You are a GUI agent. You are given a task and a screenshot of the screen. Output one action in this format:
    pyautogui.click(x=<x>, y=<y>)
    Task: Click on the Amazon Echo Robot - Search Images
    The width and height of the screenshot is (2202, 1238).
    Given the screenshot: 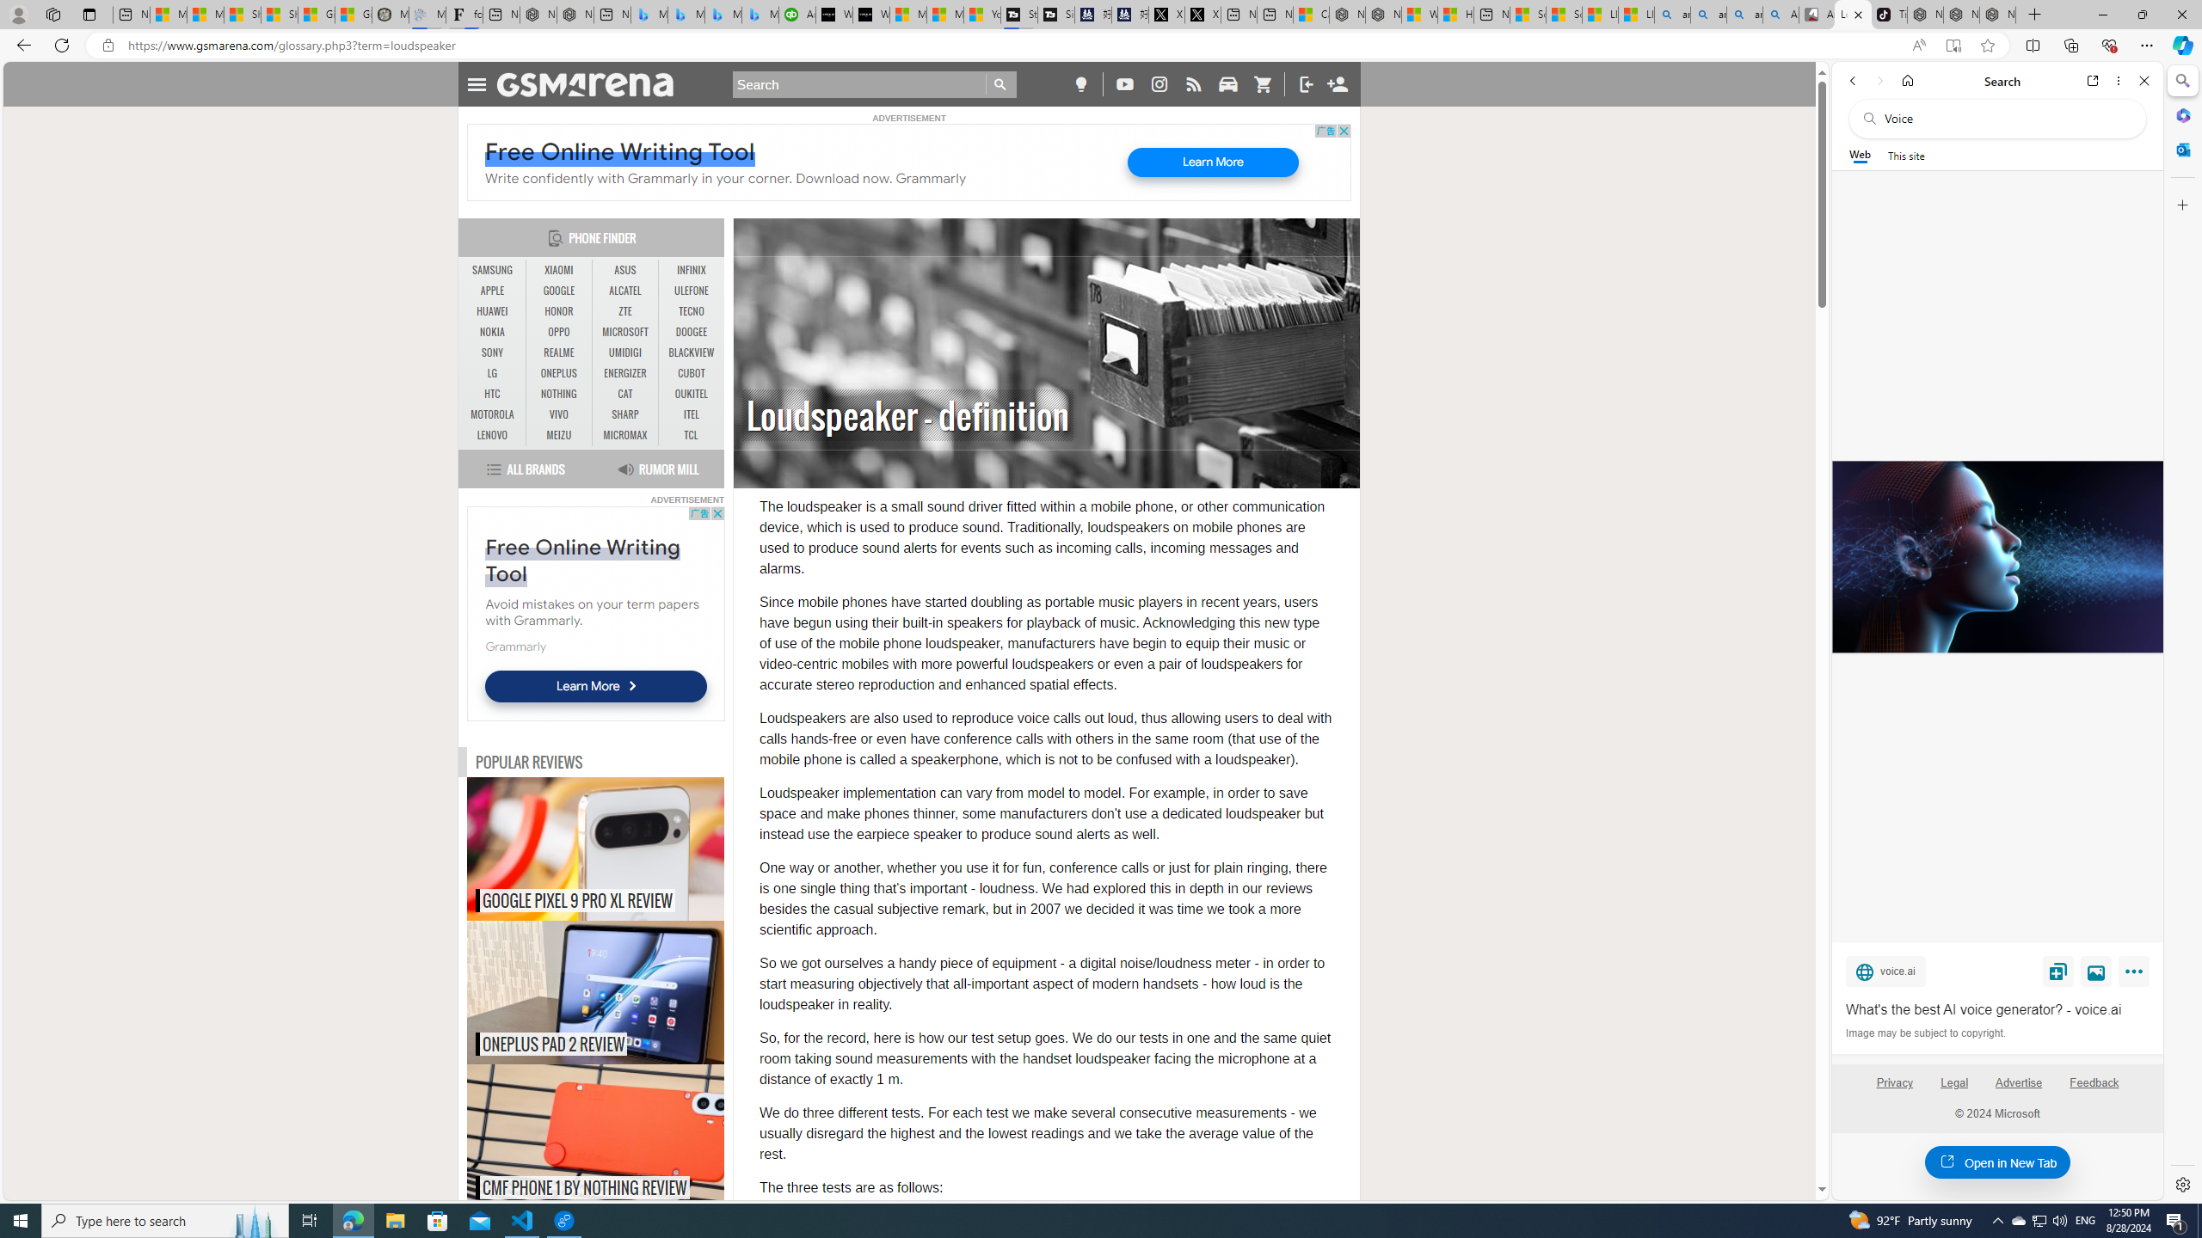 What is the action you would take?
    pyautogui.click(x=1781, y=15)
    